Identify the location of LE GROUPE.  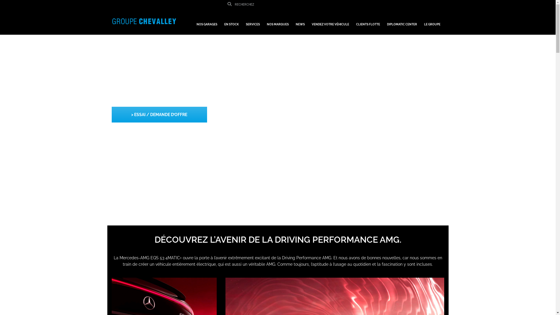
(432, 22).